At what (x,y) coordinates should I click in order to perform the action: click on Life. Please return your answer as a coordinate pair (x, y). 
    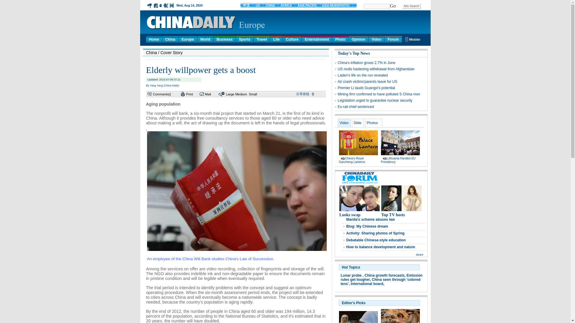
    Looking at the image, I should click on (276, 39).